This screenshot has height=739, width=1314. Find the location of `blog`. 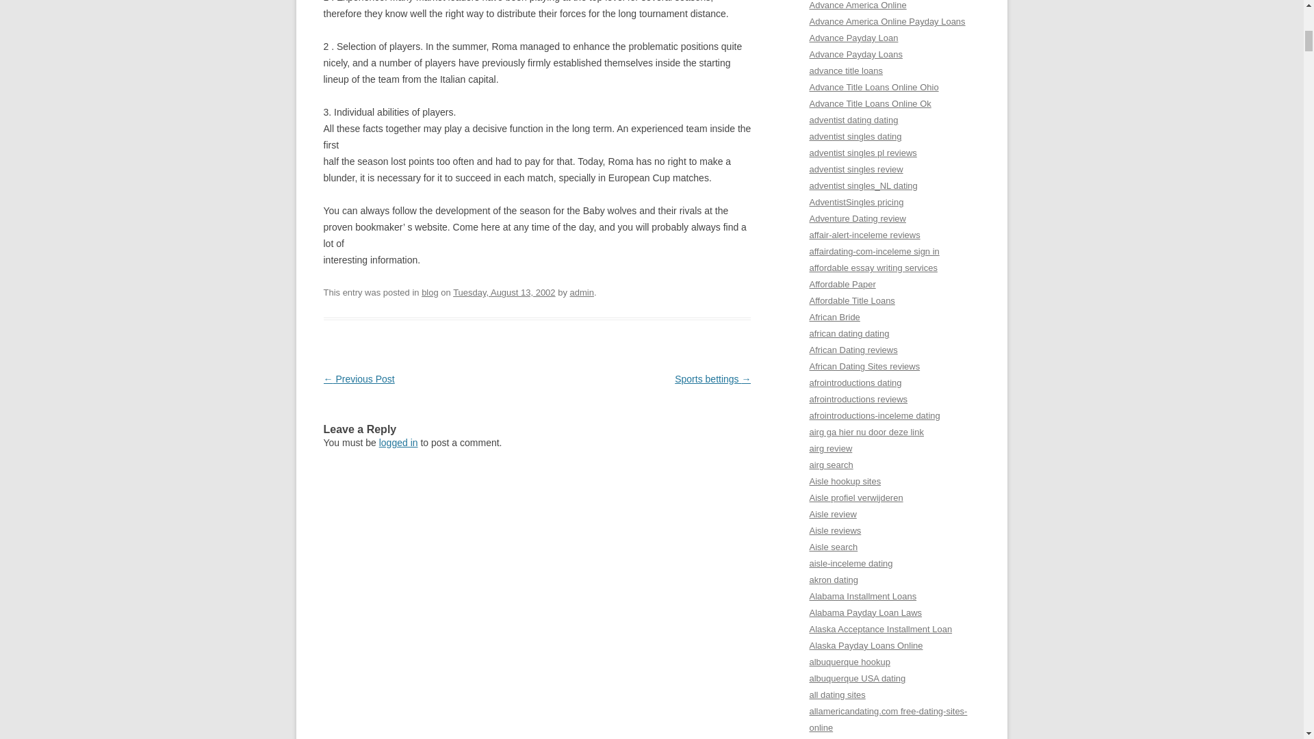

blog is located at coordinates (430, 293).